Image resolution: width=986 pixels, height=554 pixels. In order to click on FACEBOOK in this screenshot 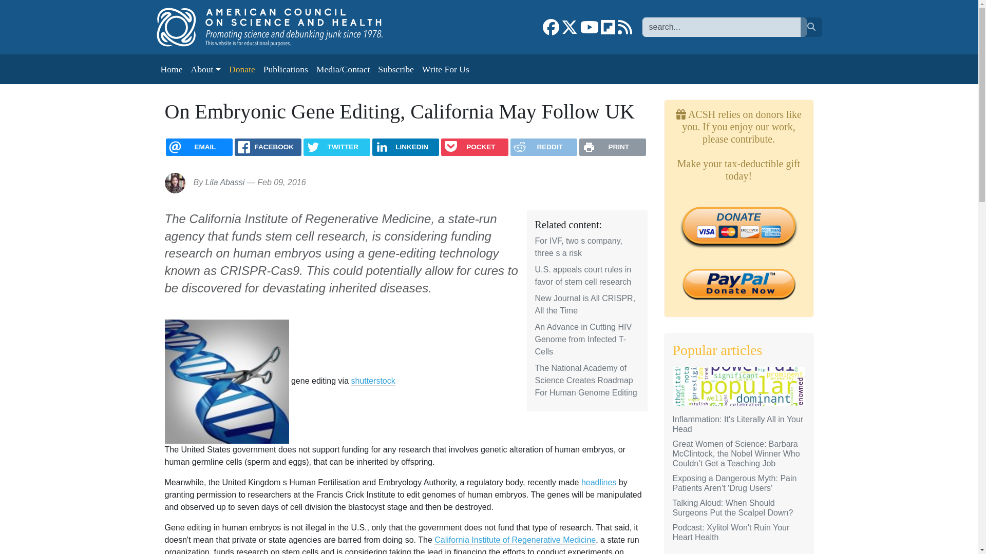, I will do `click(268, 147)`.